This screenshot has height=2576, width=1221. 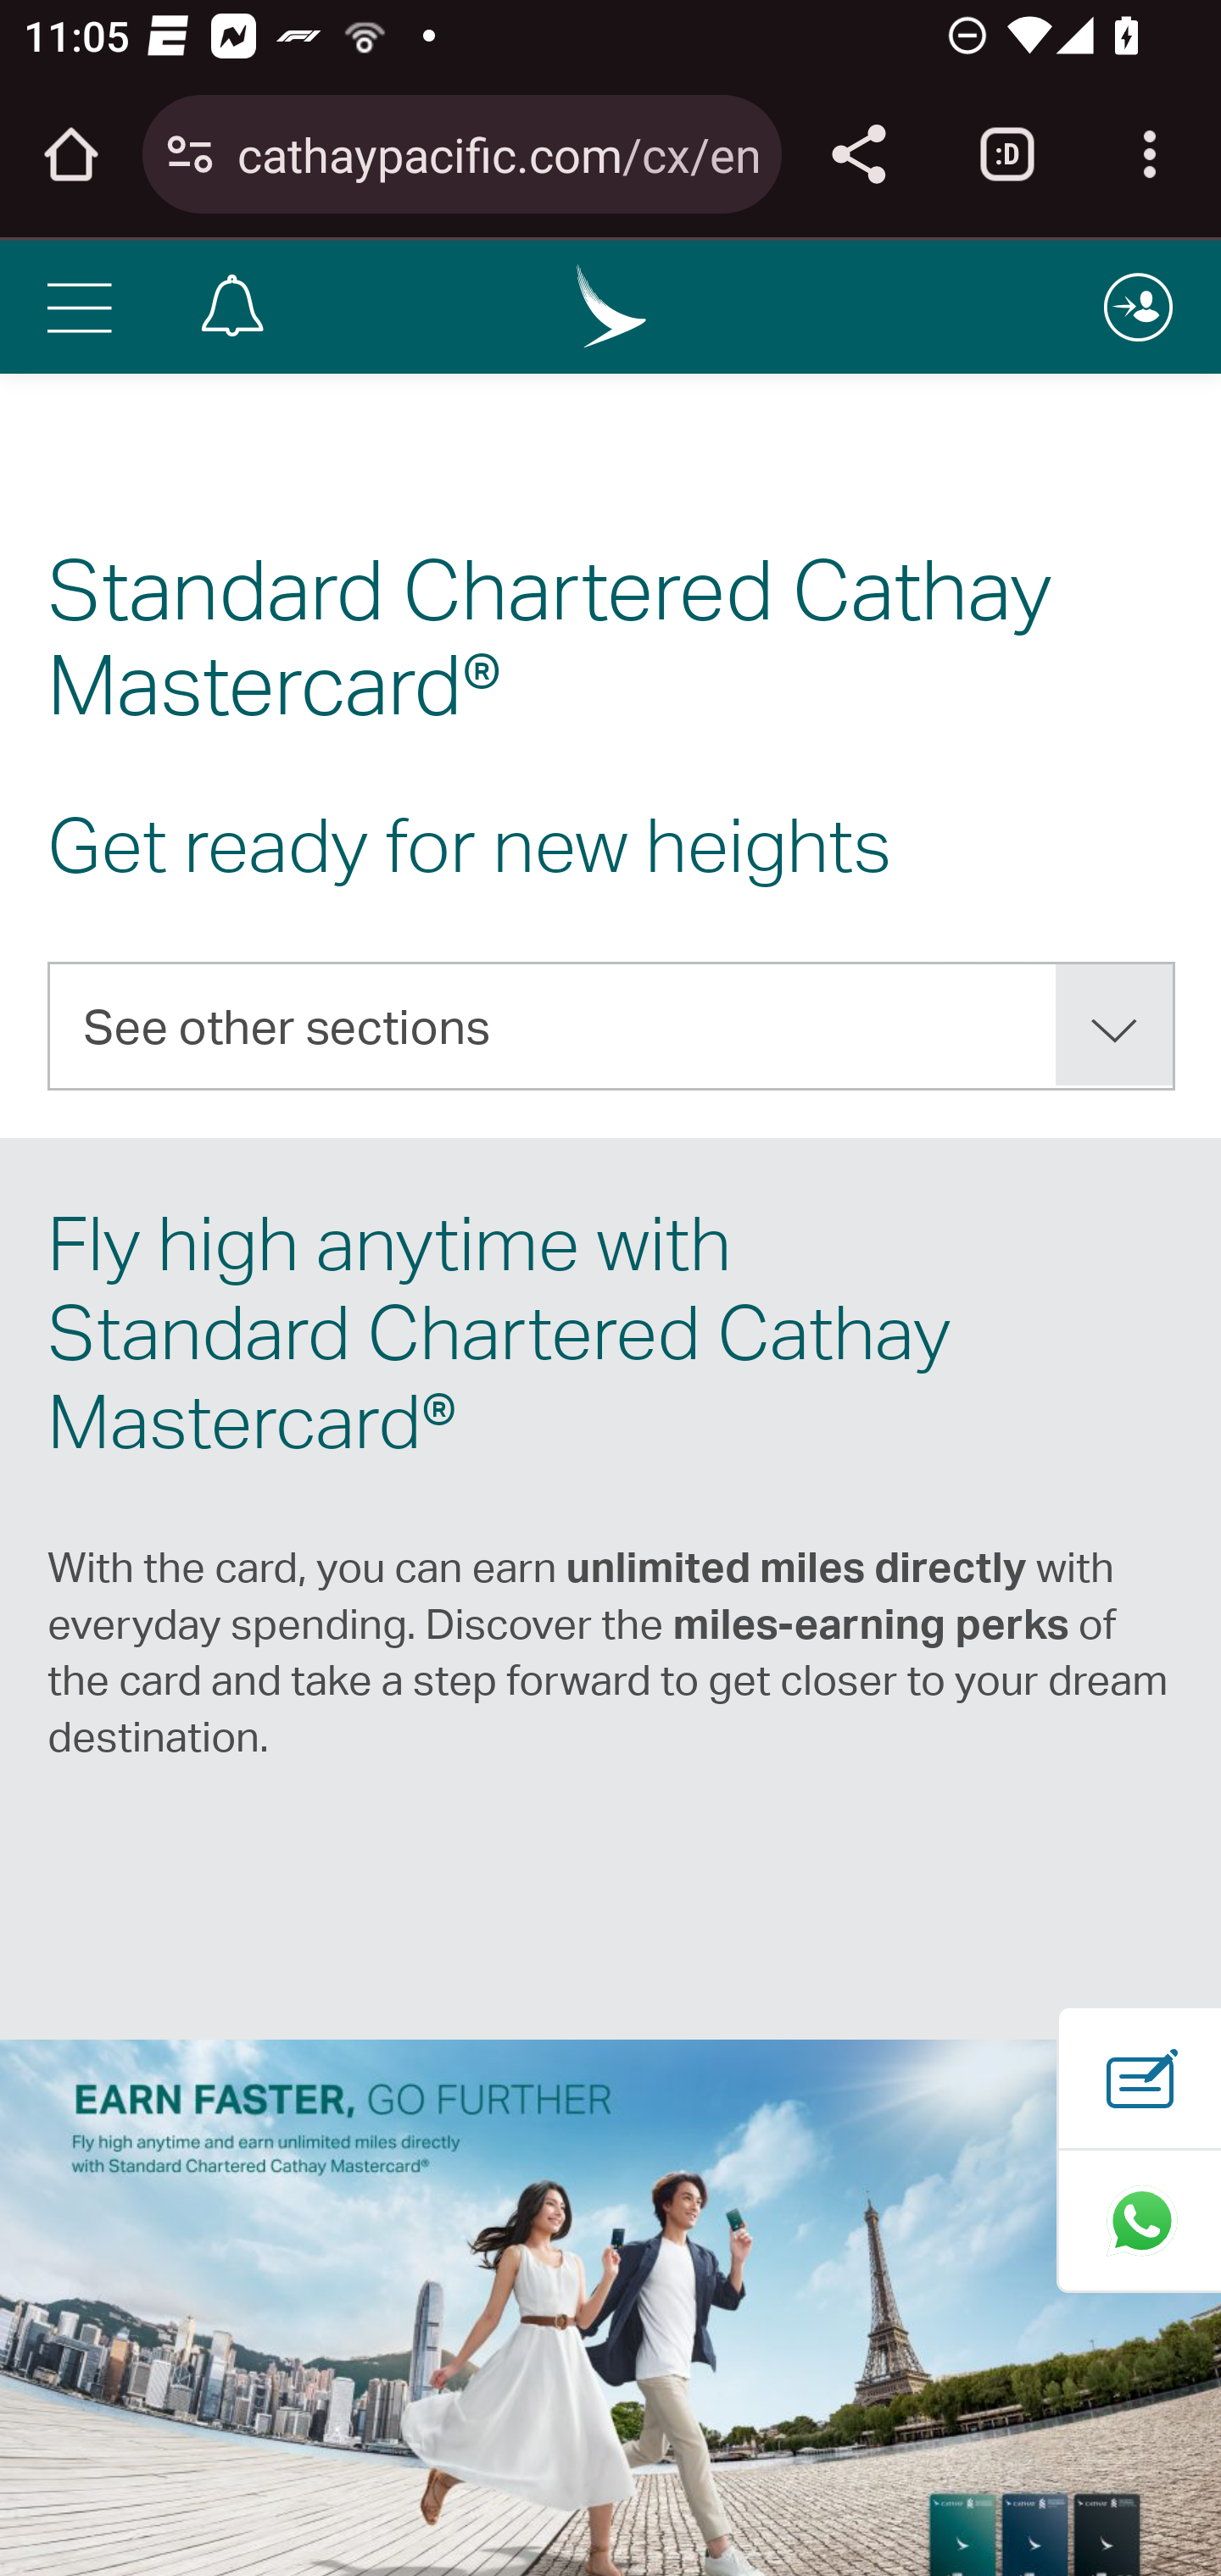 What do you see at coordinates (858, 154) in the screenshot?
I see `Share` at bounding box center [858, 154].